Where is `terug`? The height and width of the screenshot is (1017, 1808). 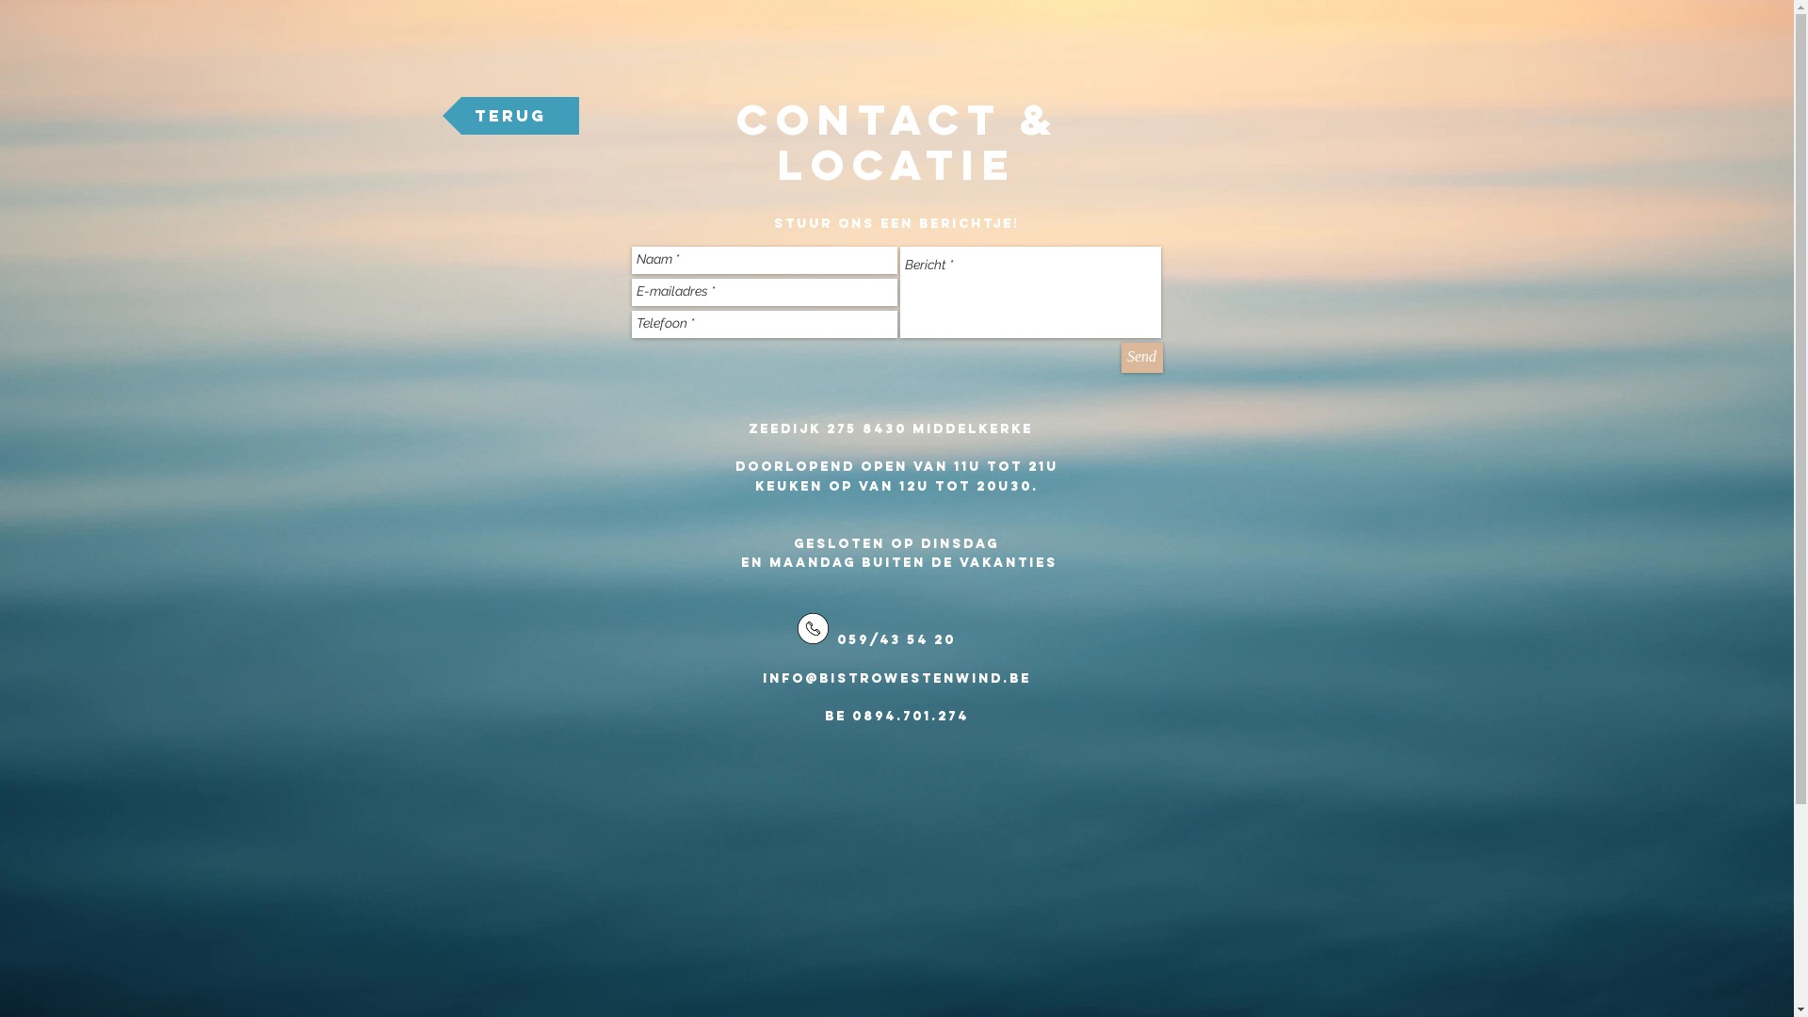
terug is located at coordinates (510, 116).